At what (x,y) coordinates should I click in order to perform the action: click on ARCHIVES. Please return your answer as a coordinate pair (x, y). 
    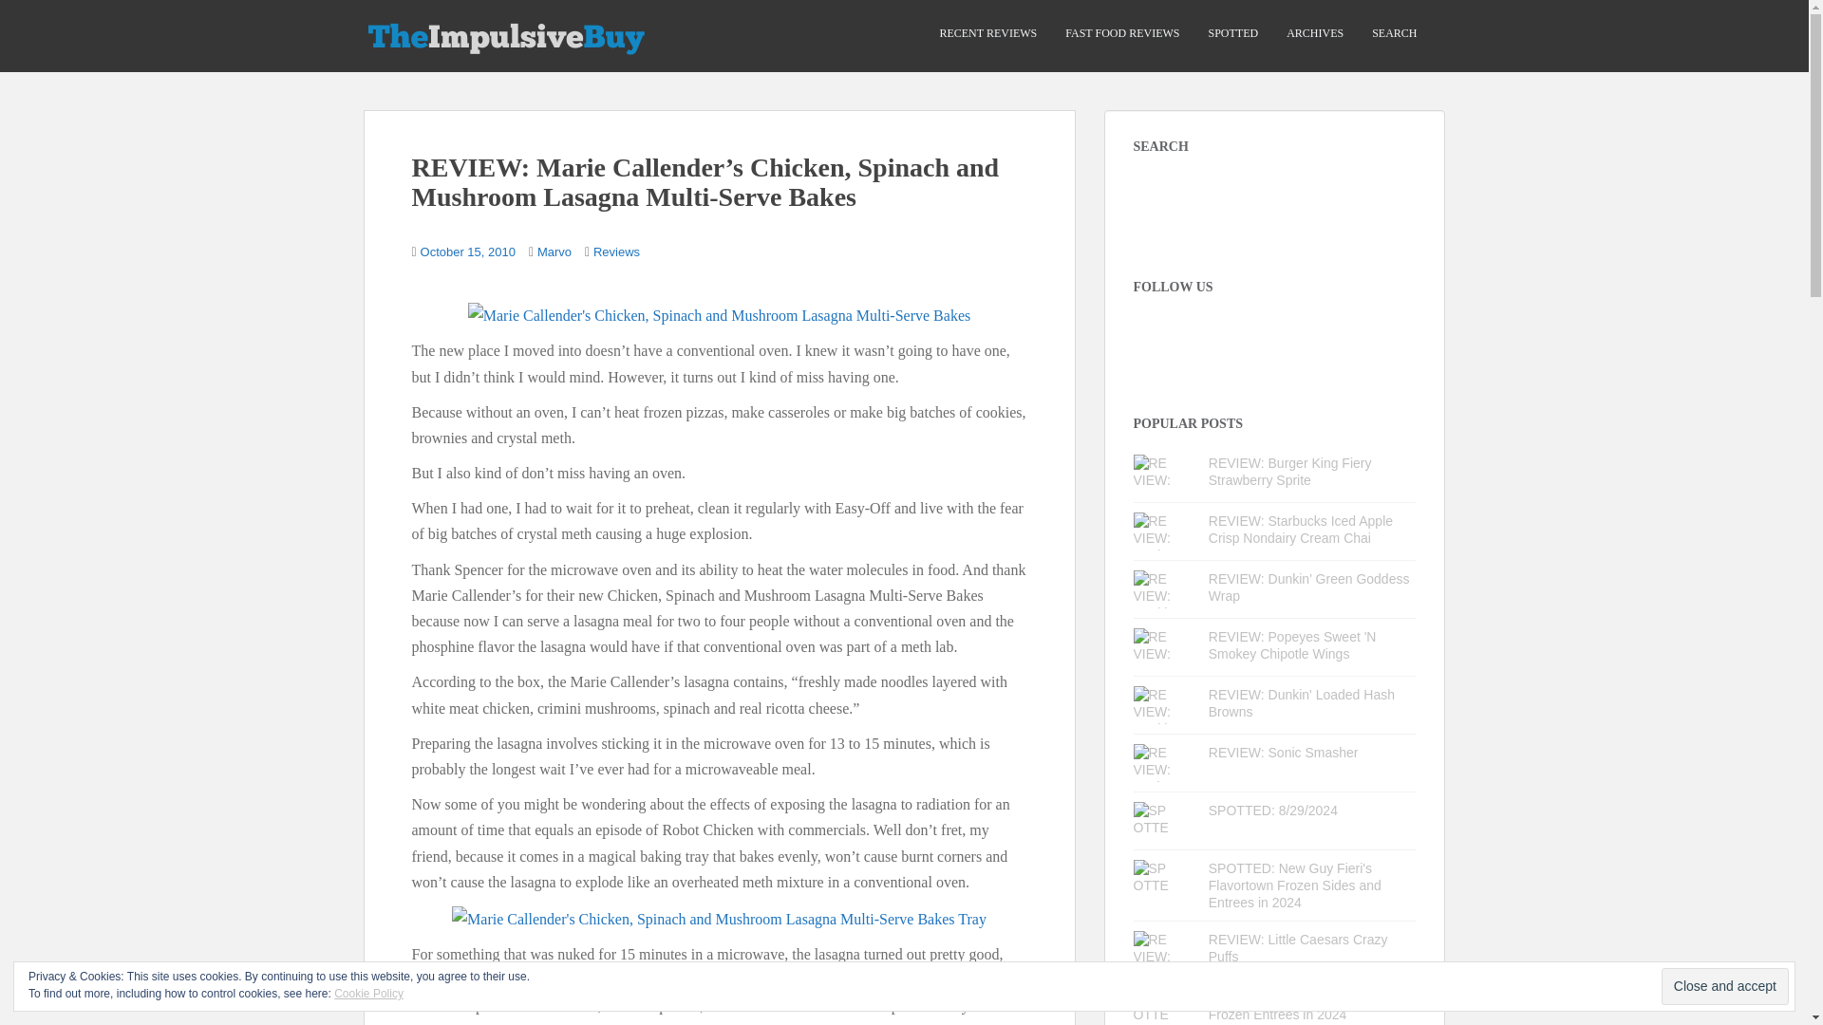
    Looking at the image, I should click on (1315, 33).